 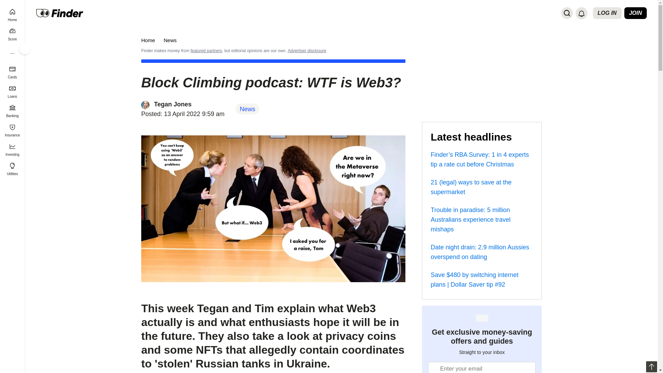 What do you see at coordinates (651, 367) in the screenshot?
I see `Back to Top` at bounding box center [651, 367].